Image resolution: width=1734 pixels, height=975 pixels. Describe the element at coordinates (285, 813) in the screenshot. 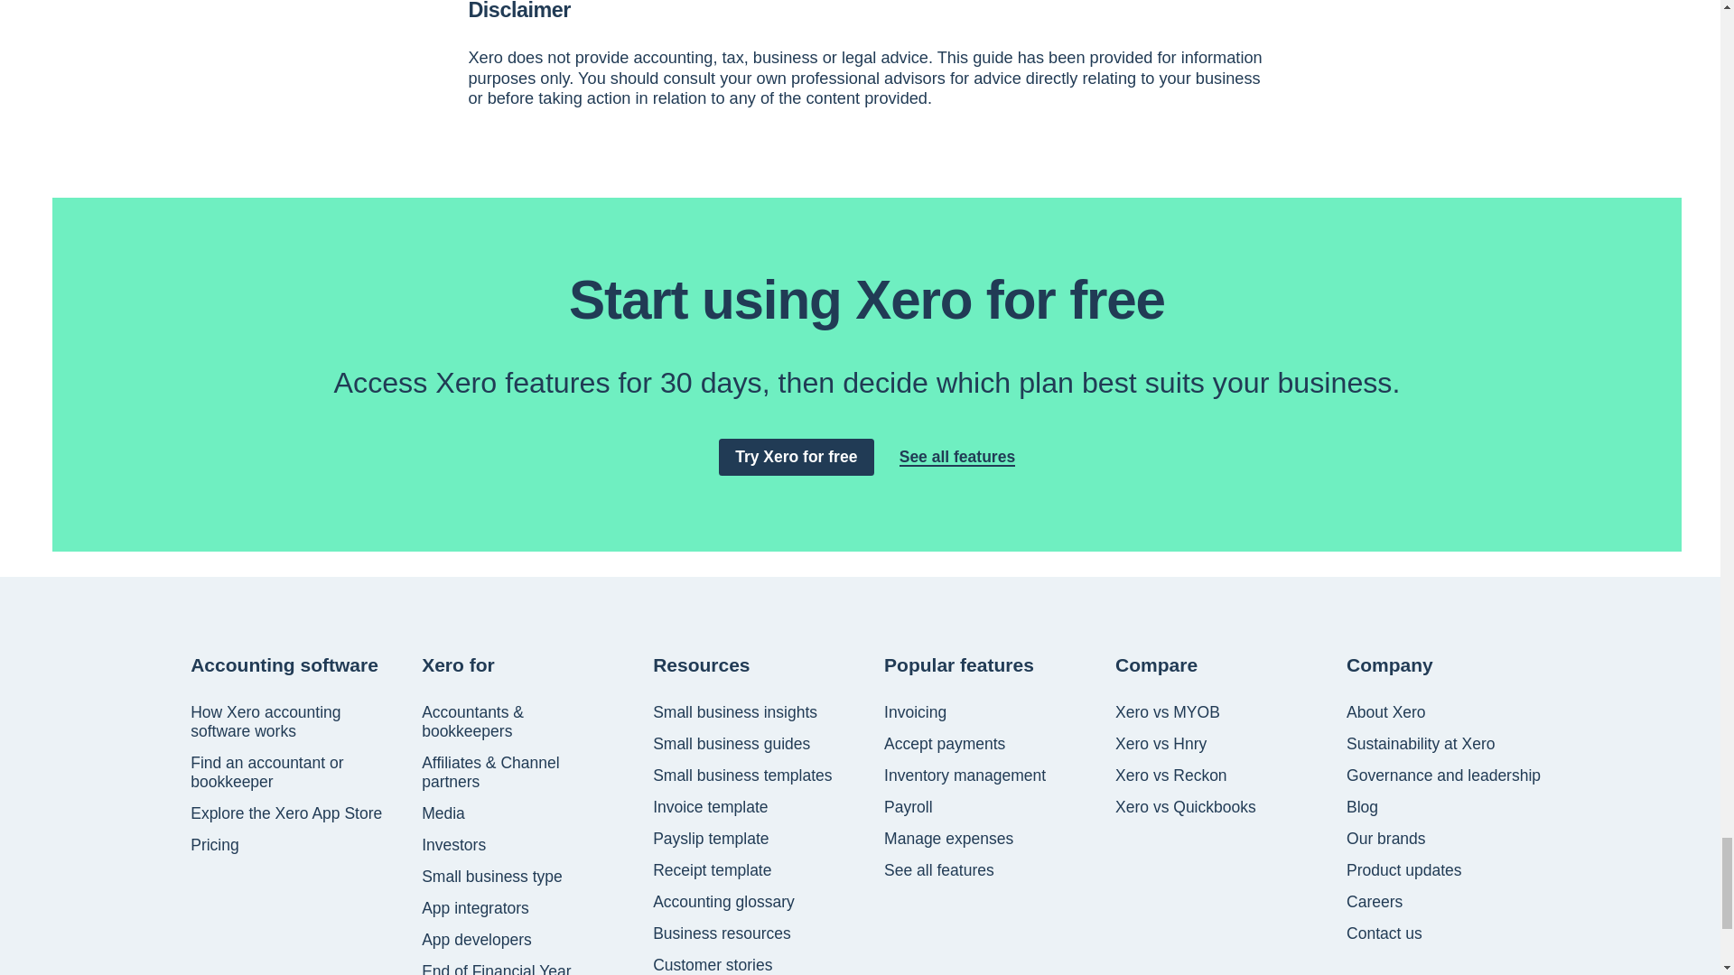

I see `Explore the Xero App Store` at that location.